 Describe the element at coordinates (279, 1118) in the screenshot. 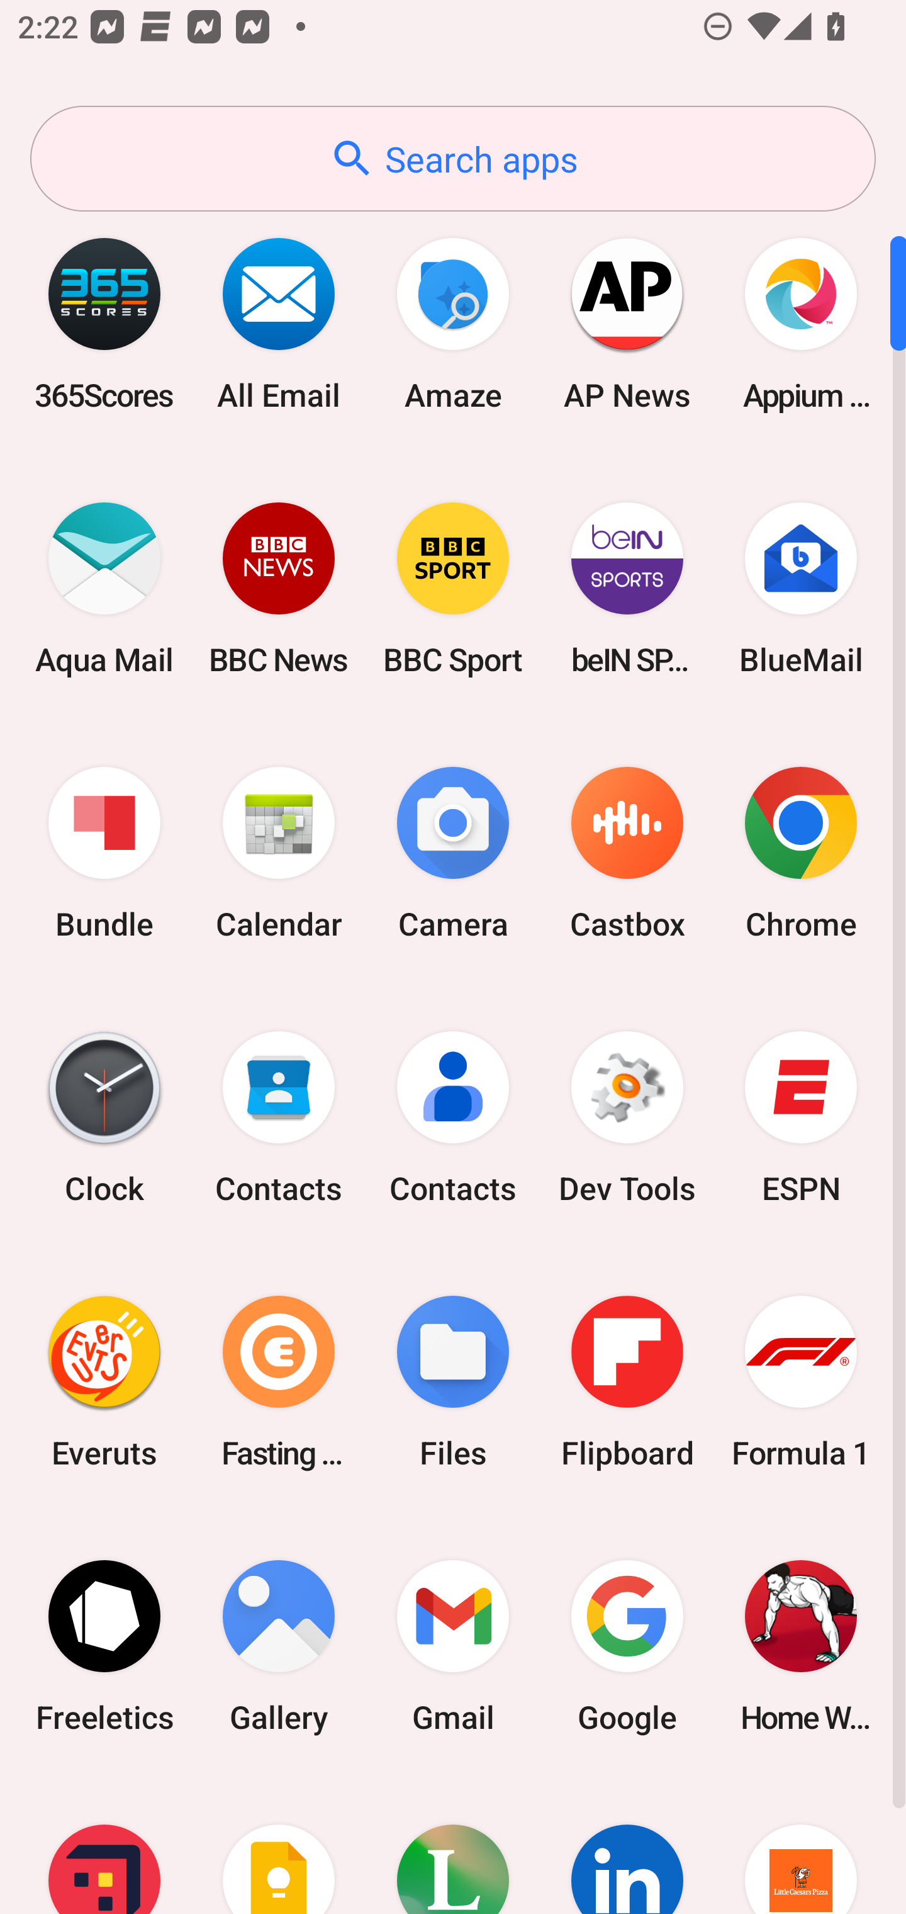

I see `Contacts` at that location.